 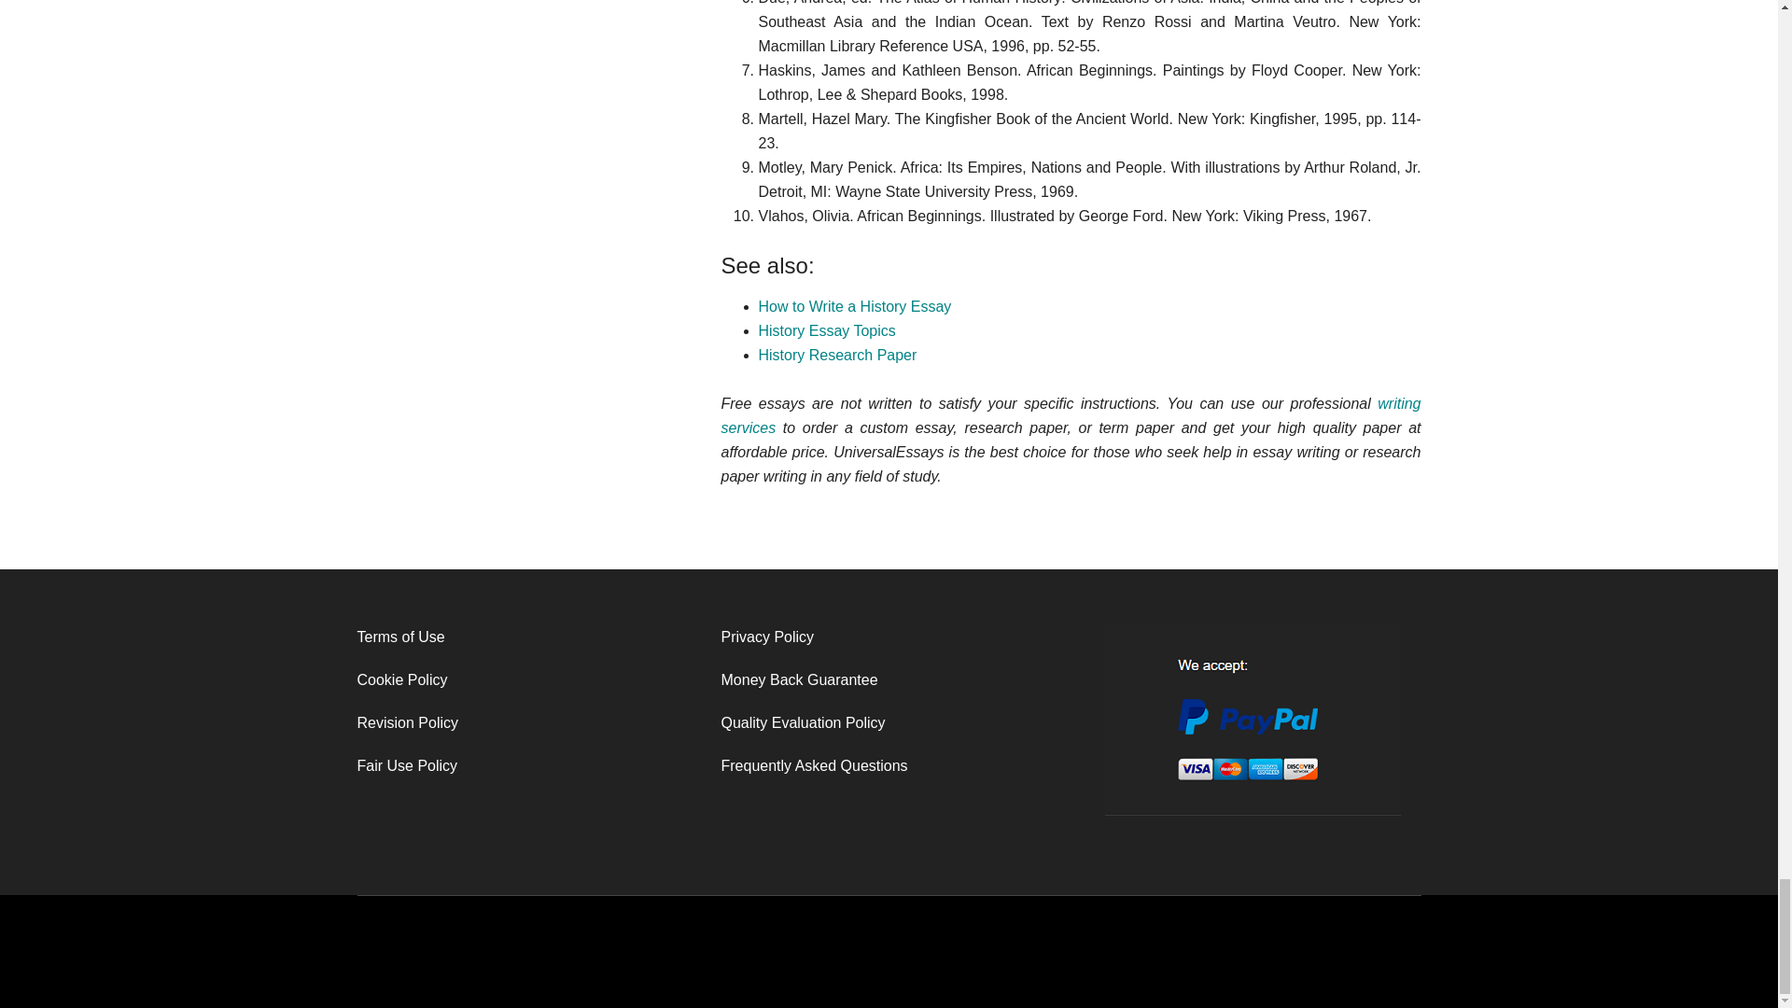 I want to click on History Research Paper, so click(x=836, y=355).